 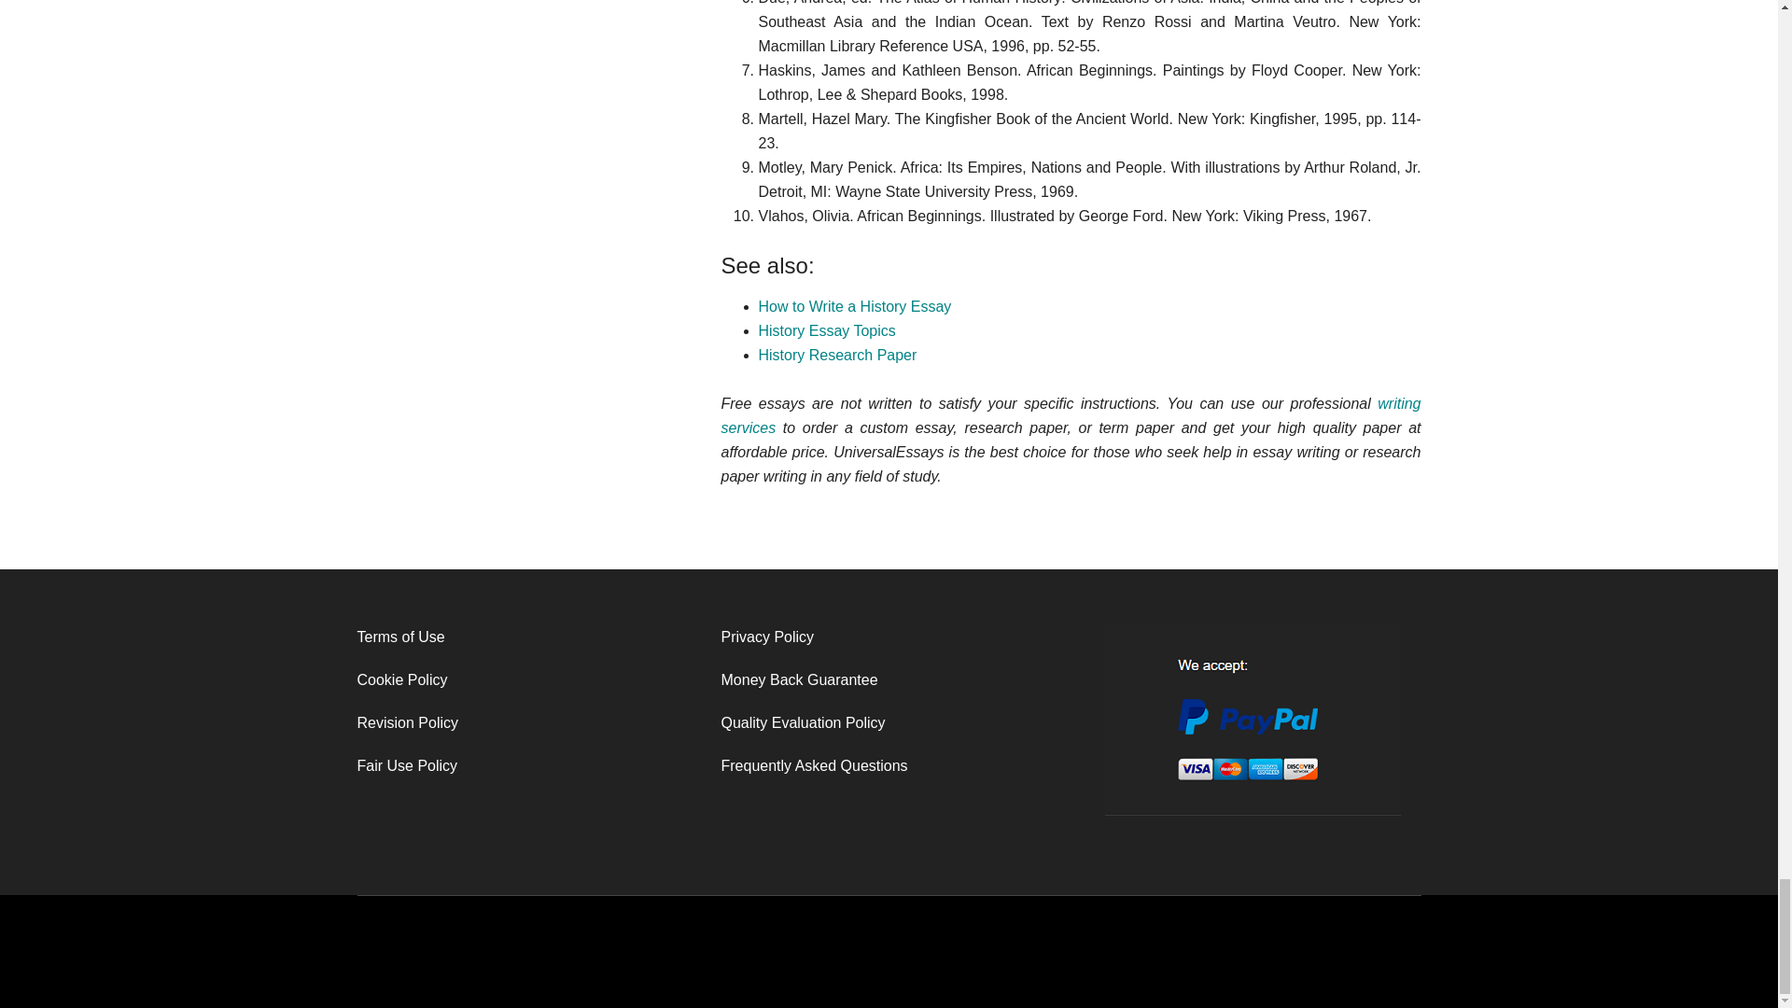 I want to click on History Research Paper, so click(x=836, y=355).